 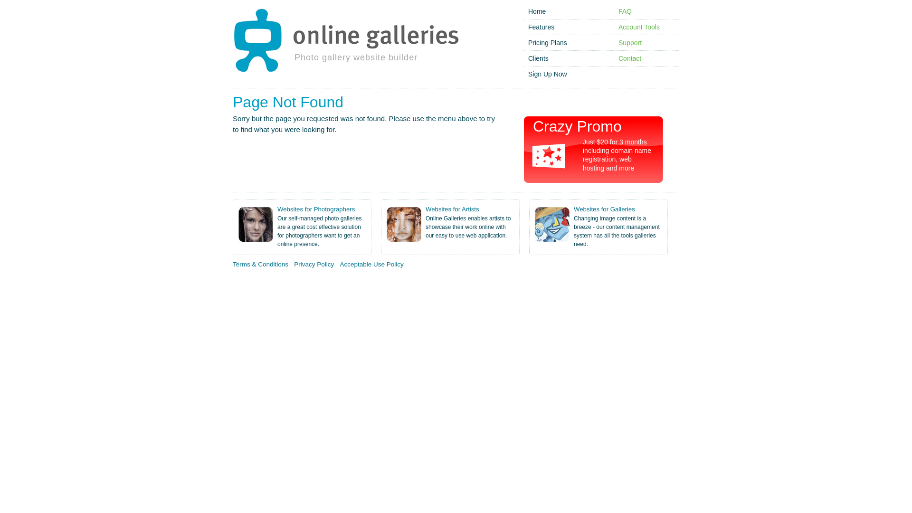 What do you see at coordinates (371, 264) in the screenshot?
I see `Acceptable Use Policy` at bounding box center [371, 264].